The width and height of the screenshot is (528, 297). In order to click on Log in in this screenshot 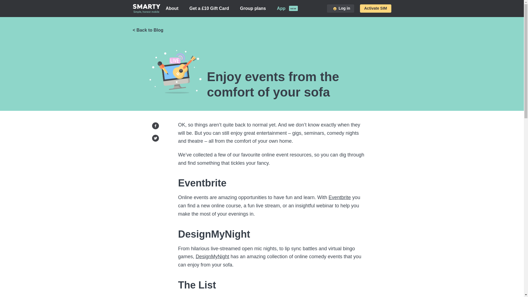, I will do `click(340, 8)`.